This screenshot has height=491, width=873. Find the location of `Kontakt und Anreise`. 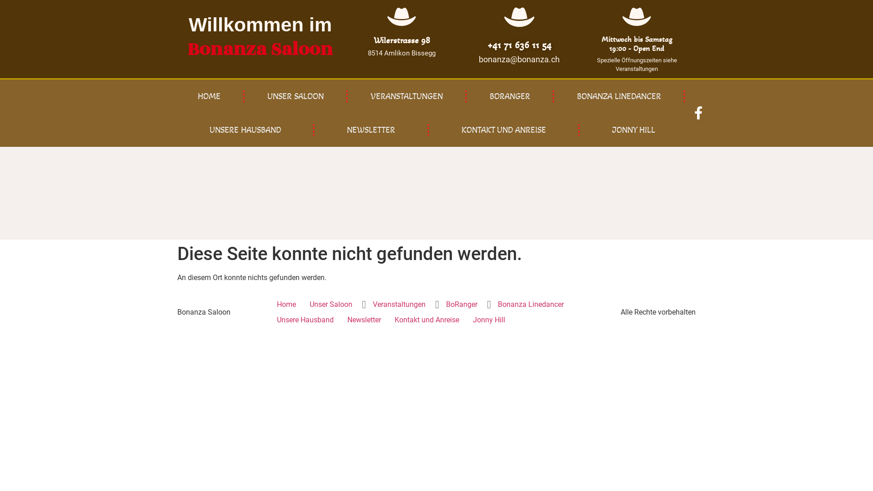

Kontakt und Anreise is located at coordinates (427, 320).